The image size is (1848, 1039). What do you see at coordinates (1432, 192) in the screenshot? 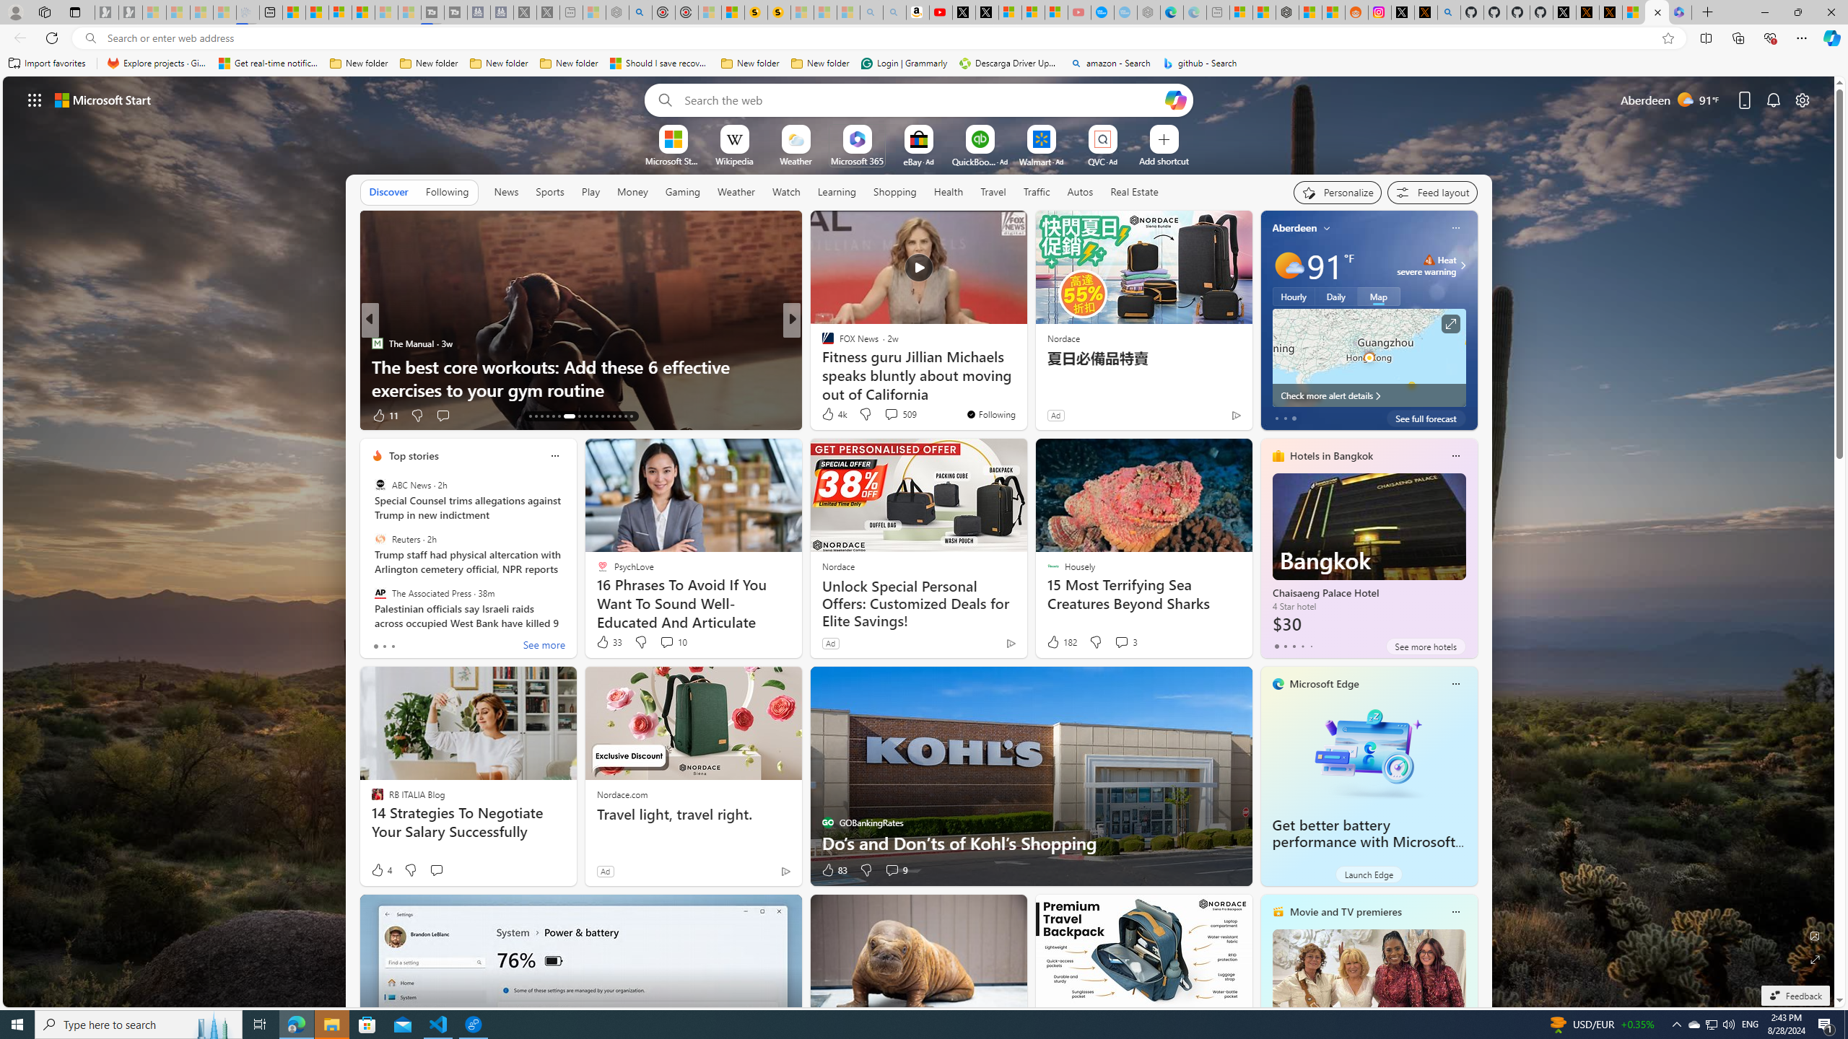
I see `Feed settings` at bounding box center [1432, 192].